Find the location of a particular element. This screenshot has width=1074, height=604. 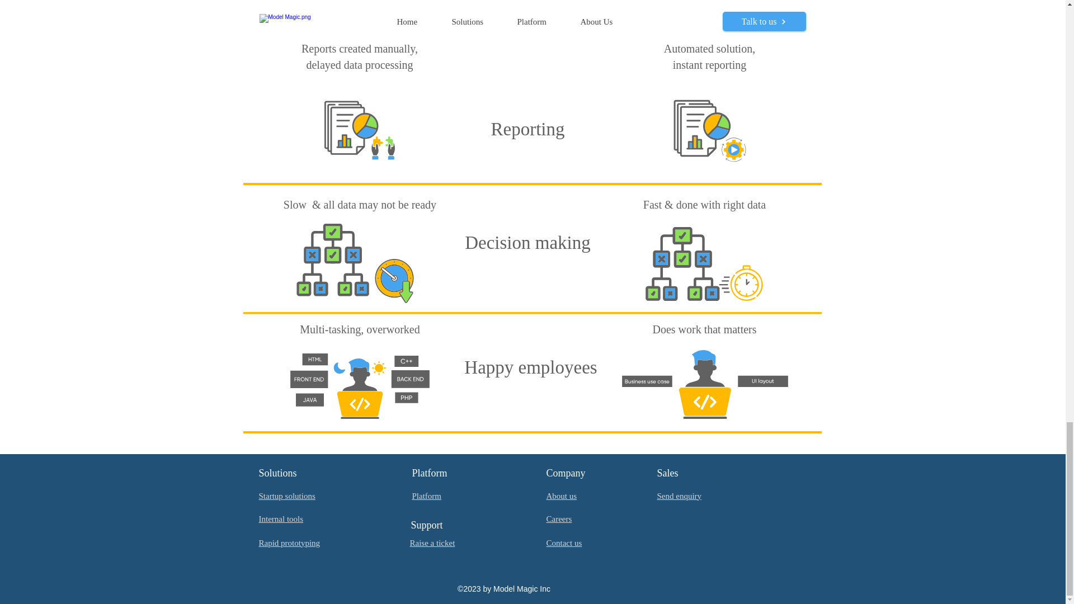

Internal tools is located at coordinates (281, 519).